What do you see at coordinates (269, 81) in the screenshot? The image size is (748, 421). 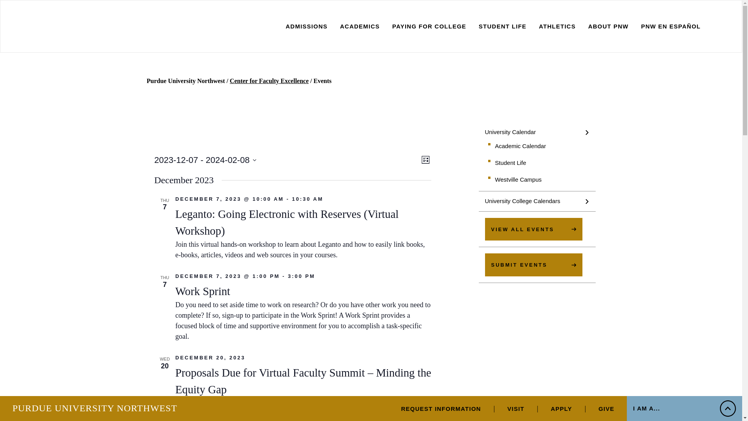 I see `Go to Center for Faculty Excellence.` at bounding box center [269, 81].